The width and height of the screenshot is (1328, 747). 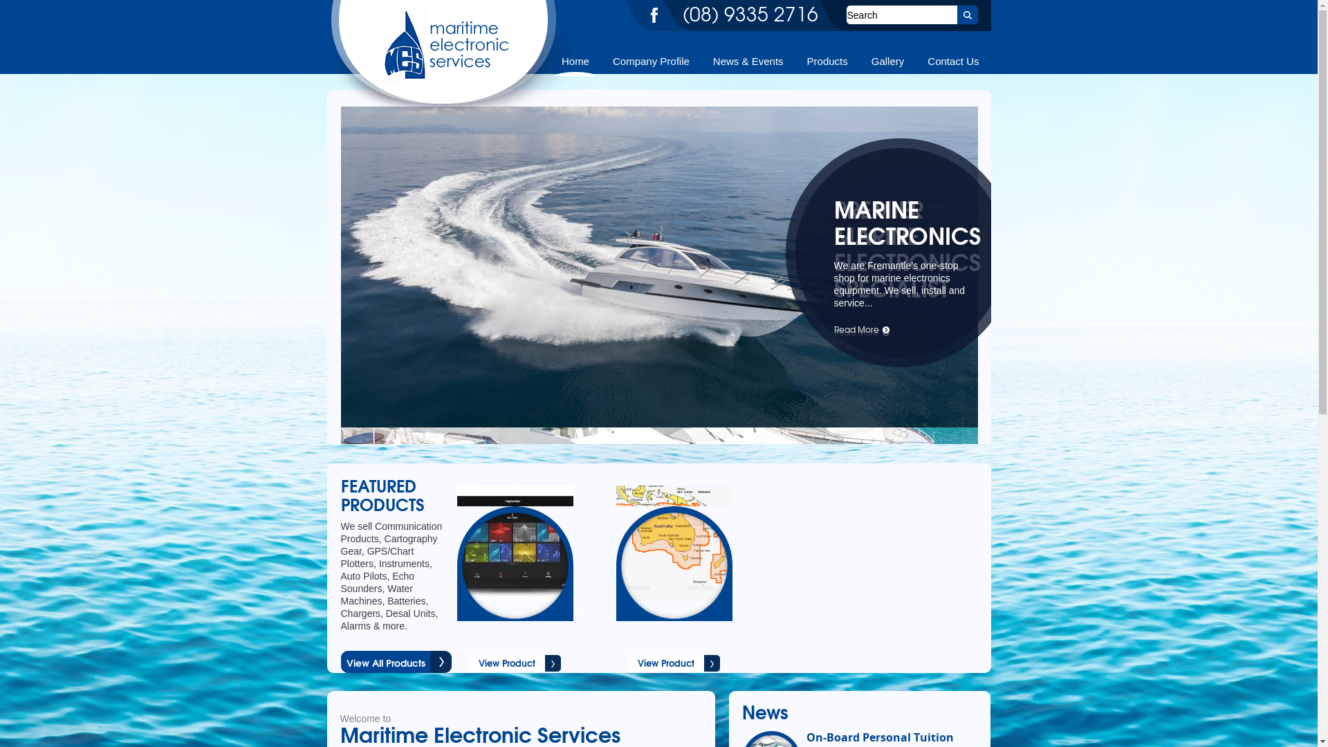 What do you see at coordinates (449, 112) in the screenshot?
I see `Maritime Electronic Services` at bounding box center [449, 112].